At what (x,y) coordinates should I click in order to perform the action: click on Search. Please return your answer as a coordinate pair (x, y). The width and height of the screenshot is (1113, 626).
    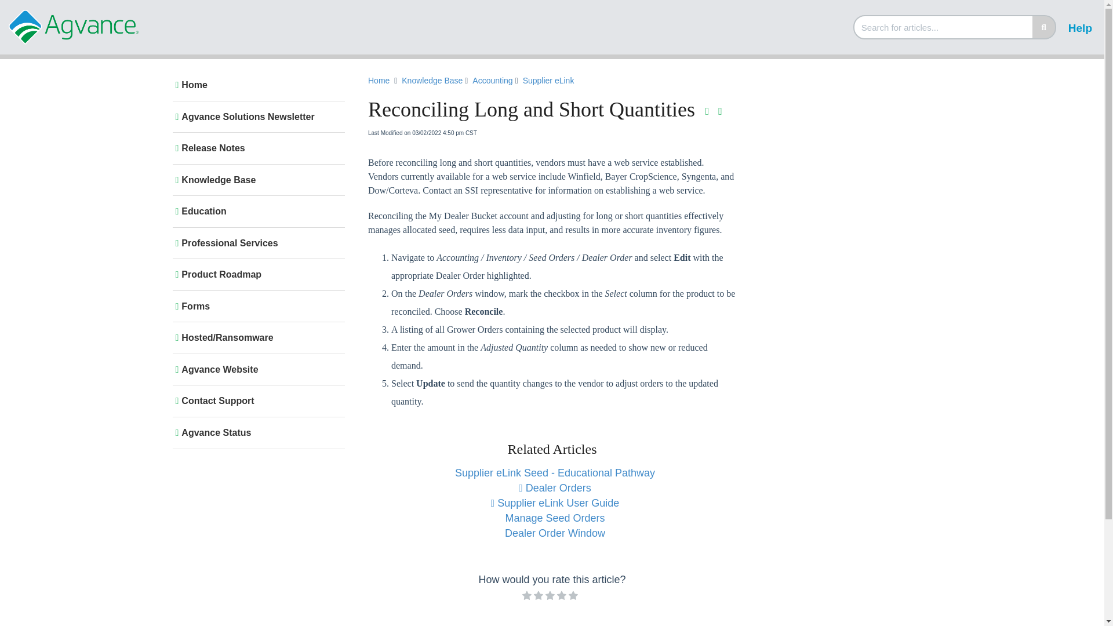
    Looking at the image, I should click on (1043, 27).